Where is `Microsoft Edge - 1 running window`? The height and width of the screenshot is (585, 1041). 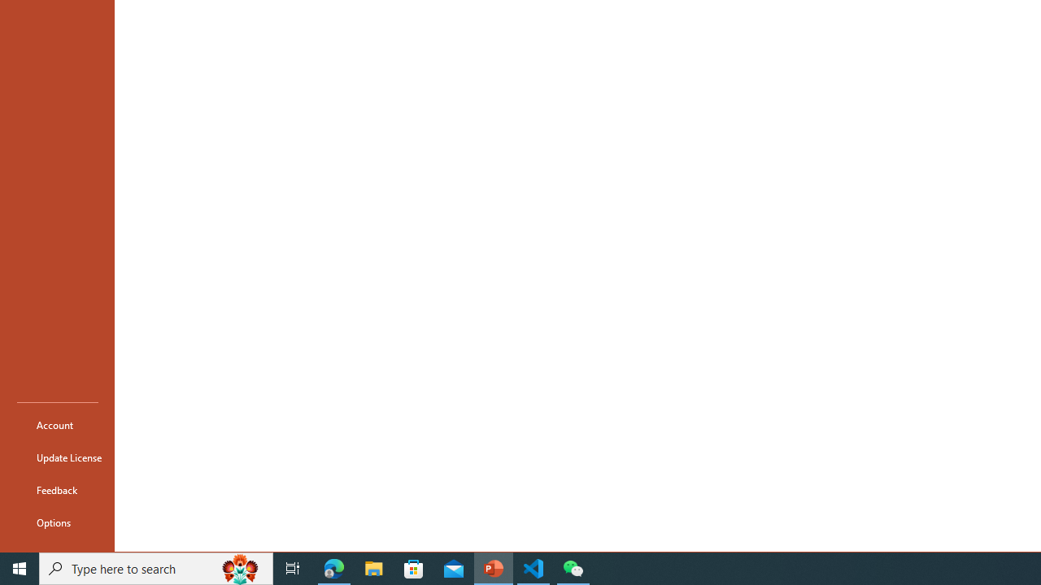
Microsoft Edge - 1 running window is located at coordinates (334, 569).